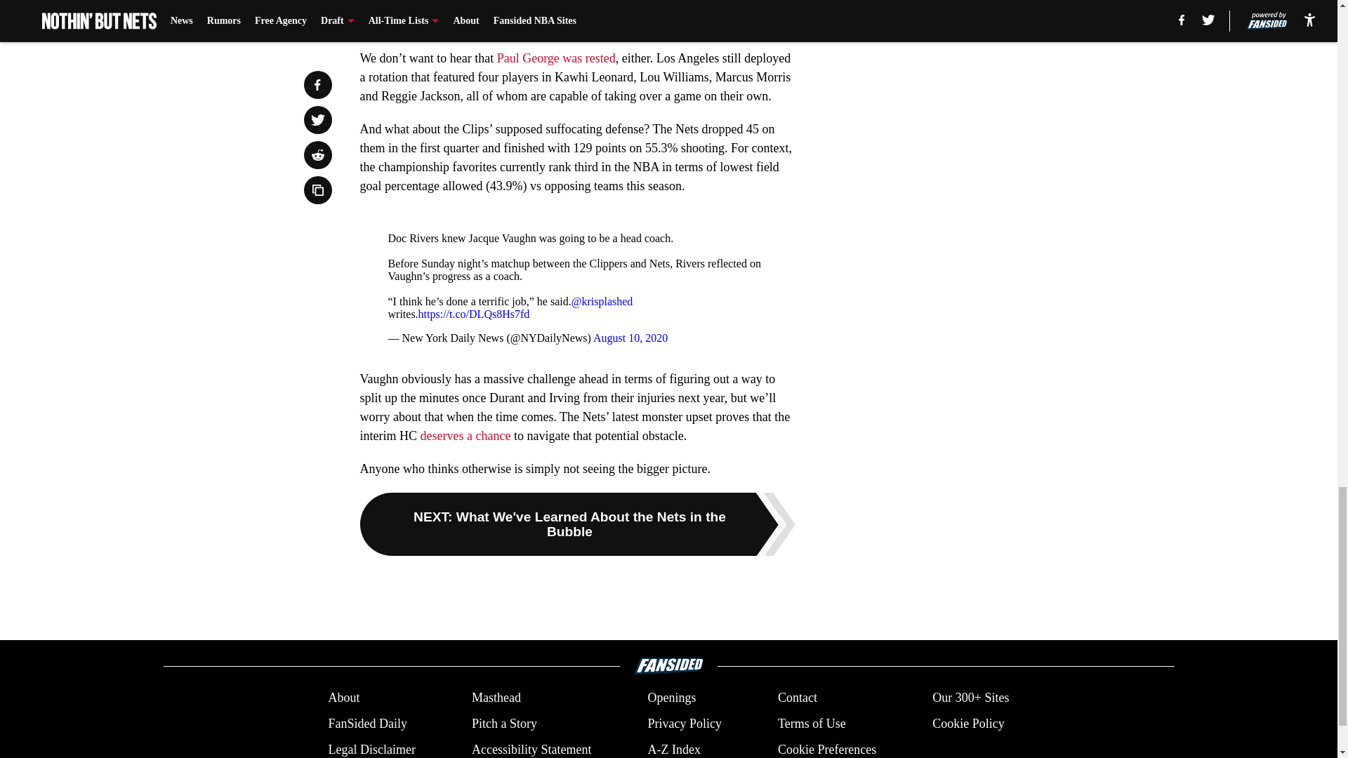 The height and width of the screenshot is (758, 1348). What do you see at coordinates (671, 698) in the screenshot?
I see `Openings` at bounding box center [671, 698].